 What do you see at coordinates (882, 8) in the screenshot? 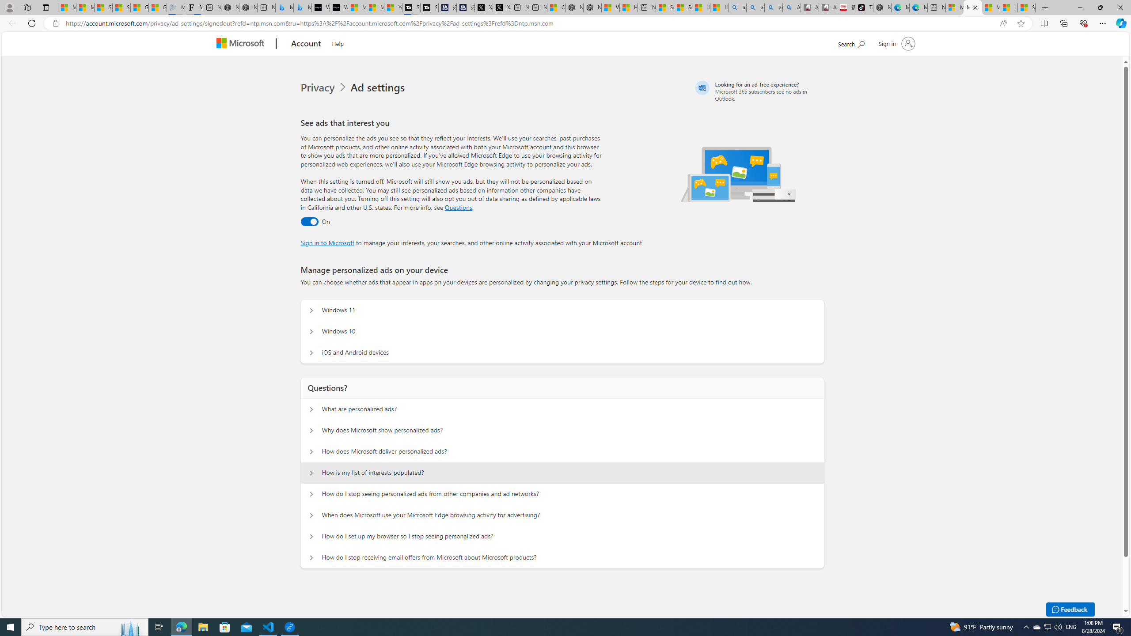
I see `Nordace - Best Sellers` at bounding box center [882, 8].